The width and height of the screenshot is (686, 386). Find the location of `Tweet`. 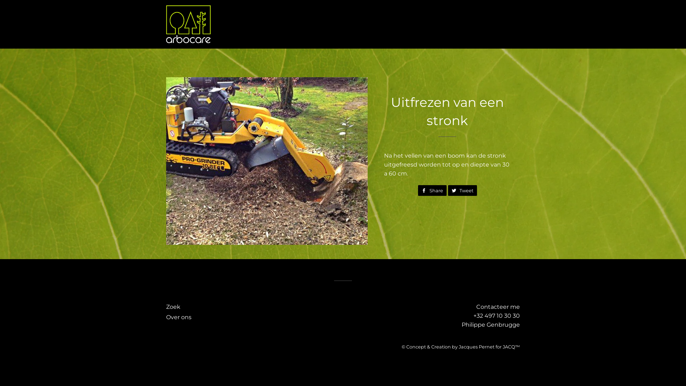

Tweet is located at coordinates (462, 190).